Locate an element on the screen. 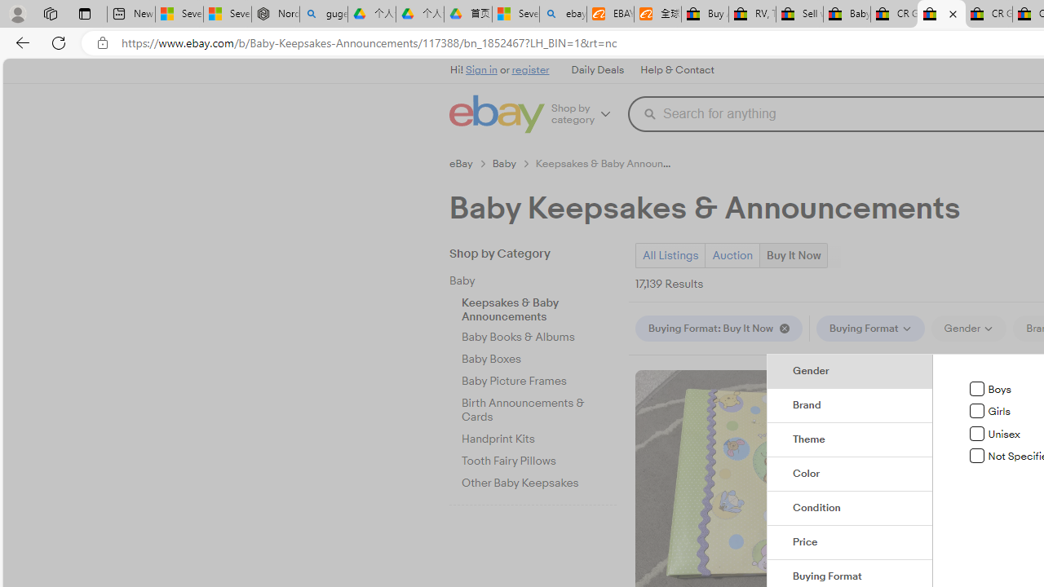  Price is located at coordinates (850, 543).